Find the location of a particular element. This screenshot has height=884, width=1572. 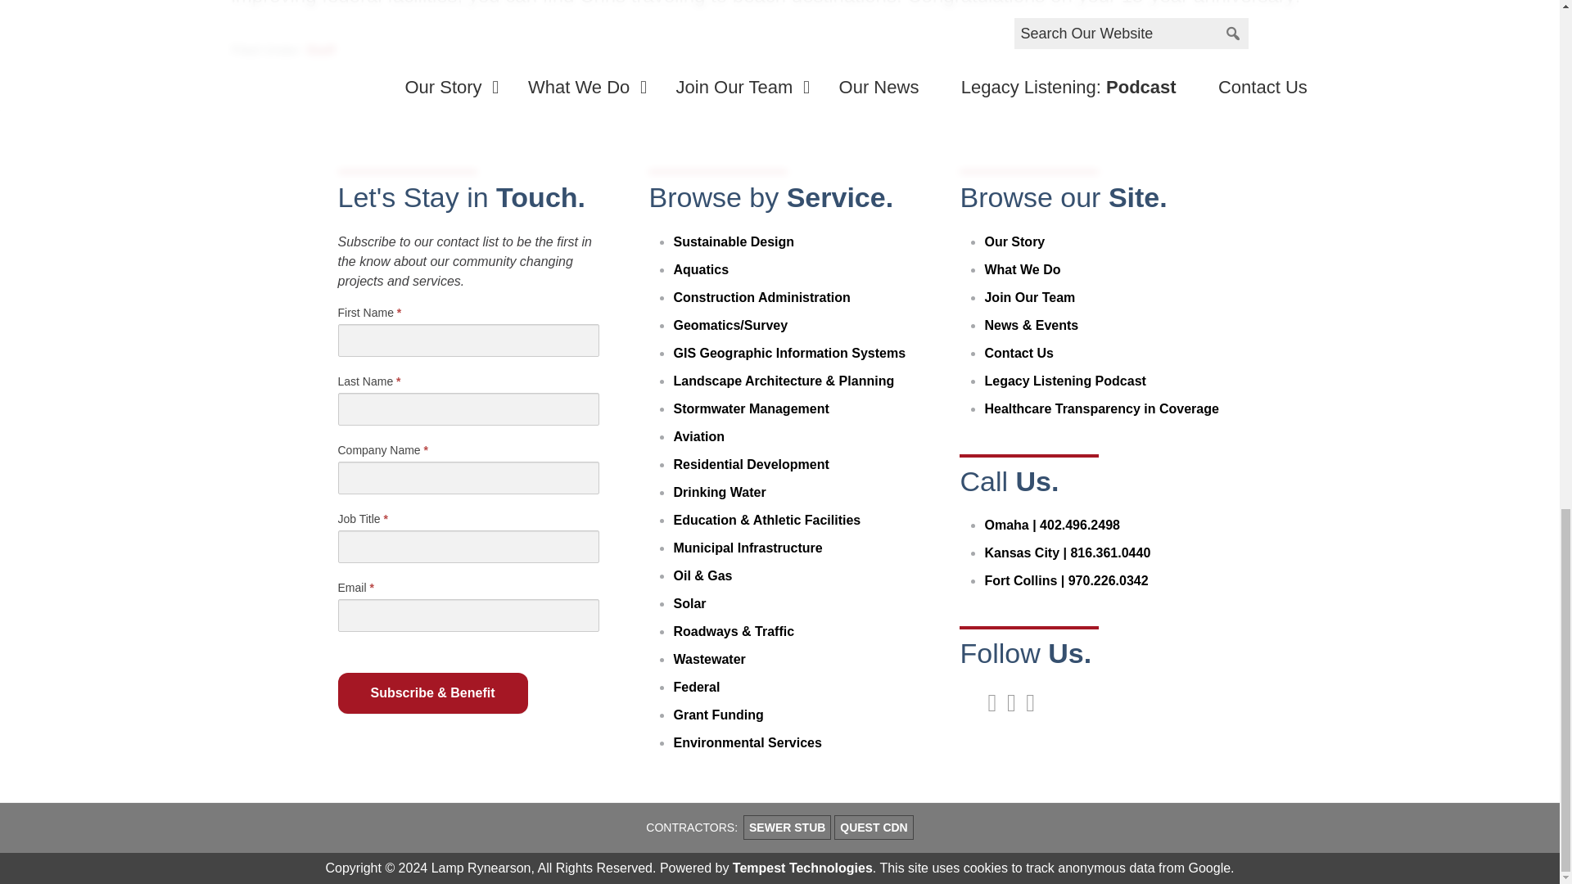

Residential Development is located at coordinates (750, 464).